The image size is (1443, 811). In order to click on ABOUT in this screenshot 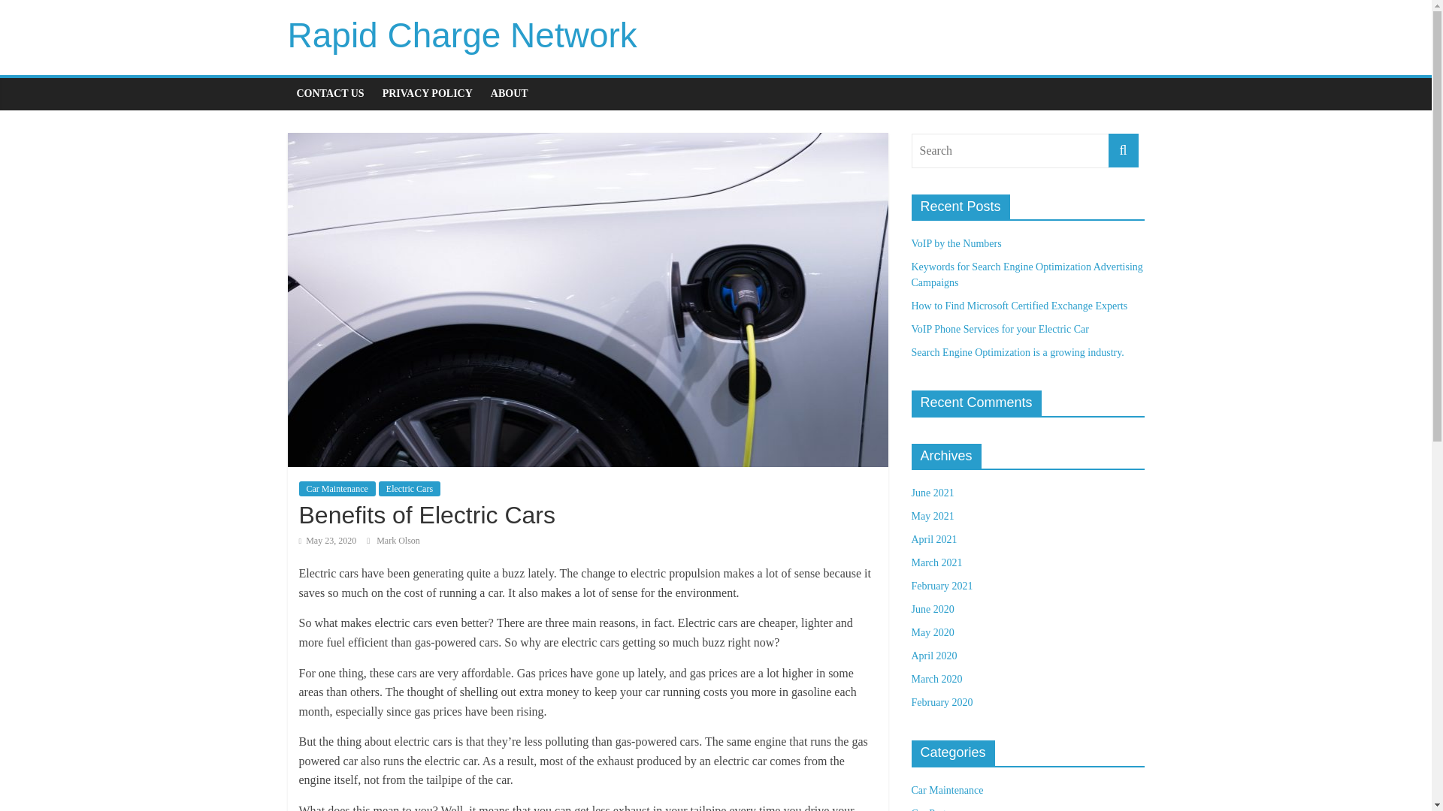, I will do `click(510, 93)`.